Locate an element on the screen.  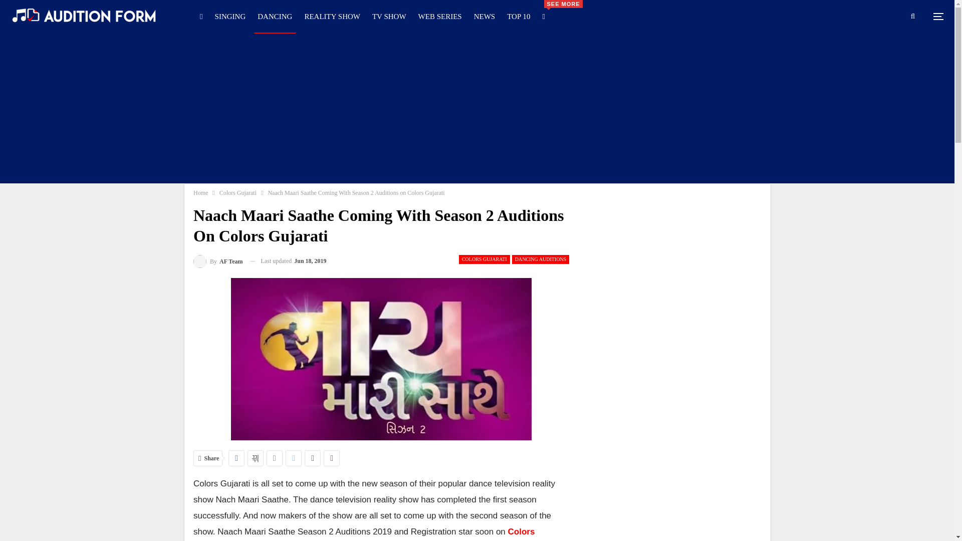
TV SHOW is located at coordinates (389, 16).